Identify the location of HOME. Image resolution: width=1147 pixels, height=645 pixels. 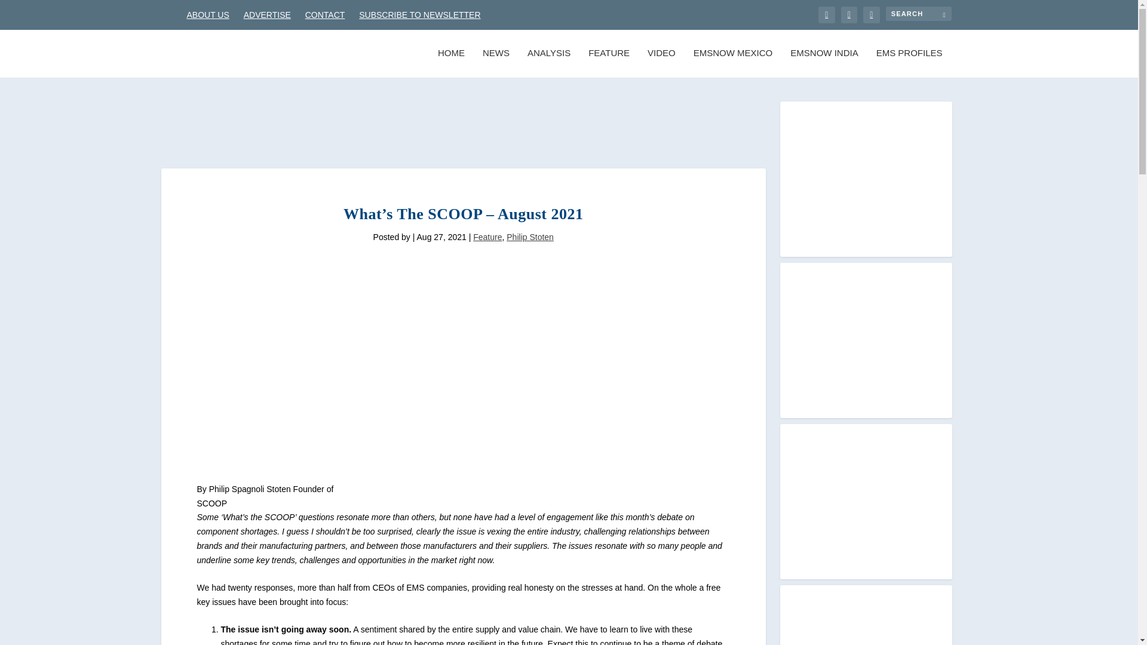
(451, 63).